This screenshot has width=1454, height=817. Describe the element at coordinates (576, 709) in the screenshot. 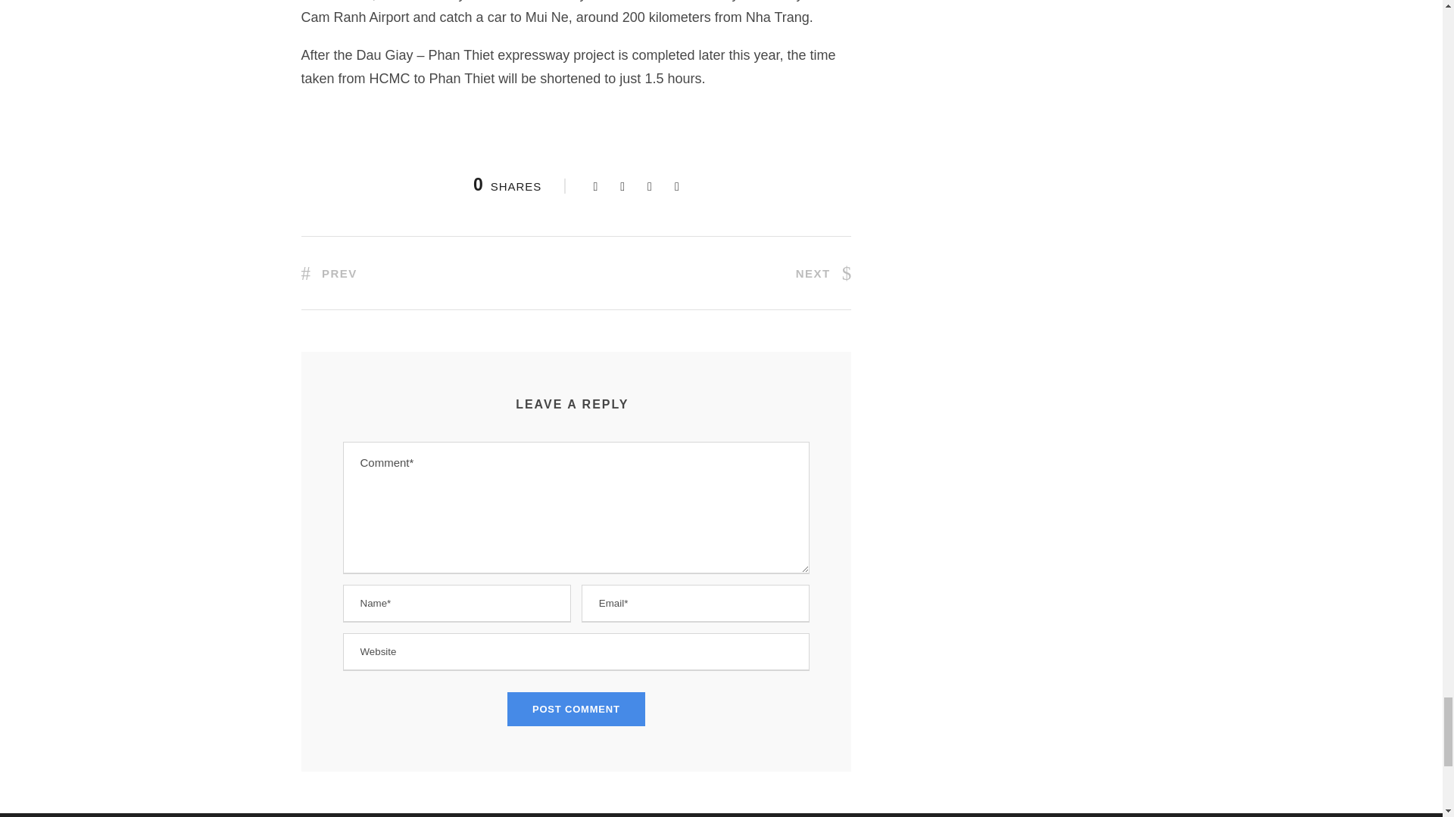

I see `Post Comment` at that location.